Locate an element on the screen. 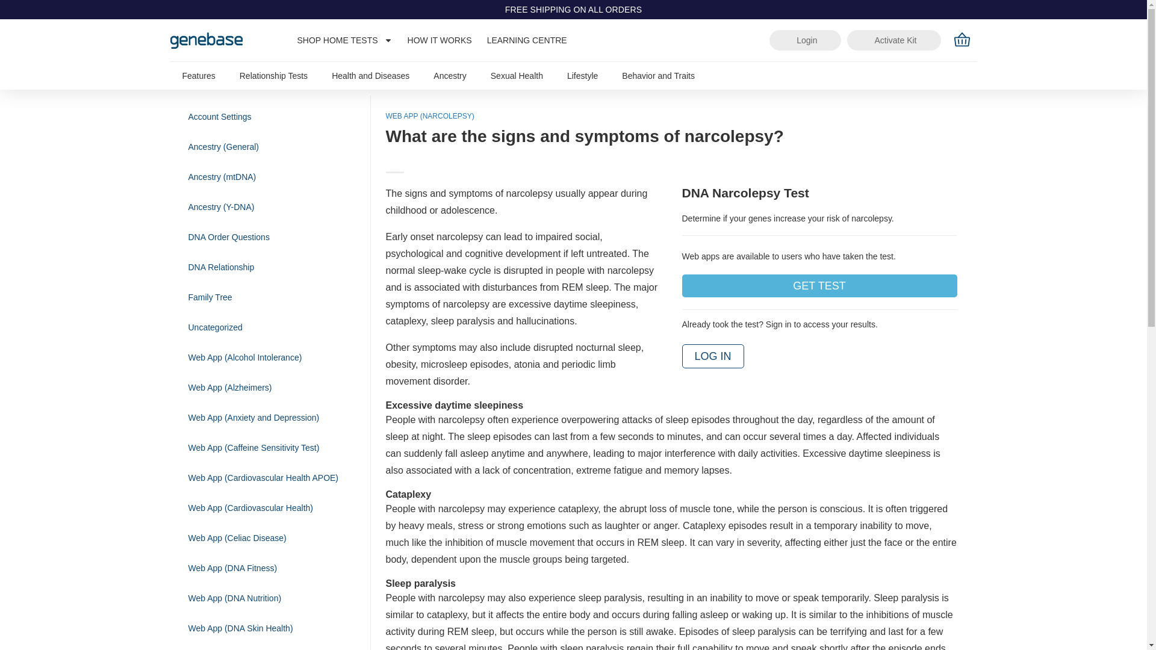 The image size is (1156, 650). SHOP HOME TESTS is located at coordinates (344, 40).